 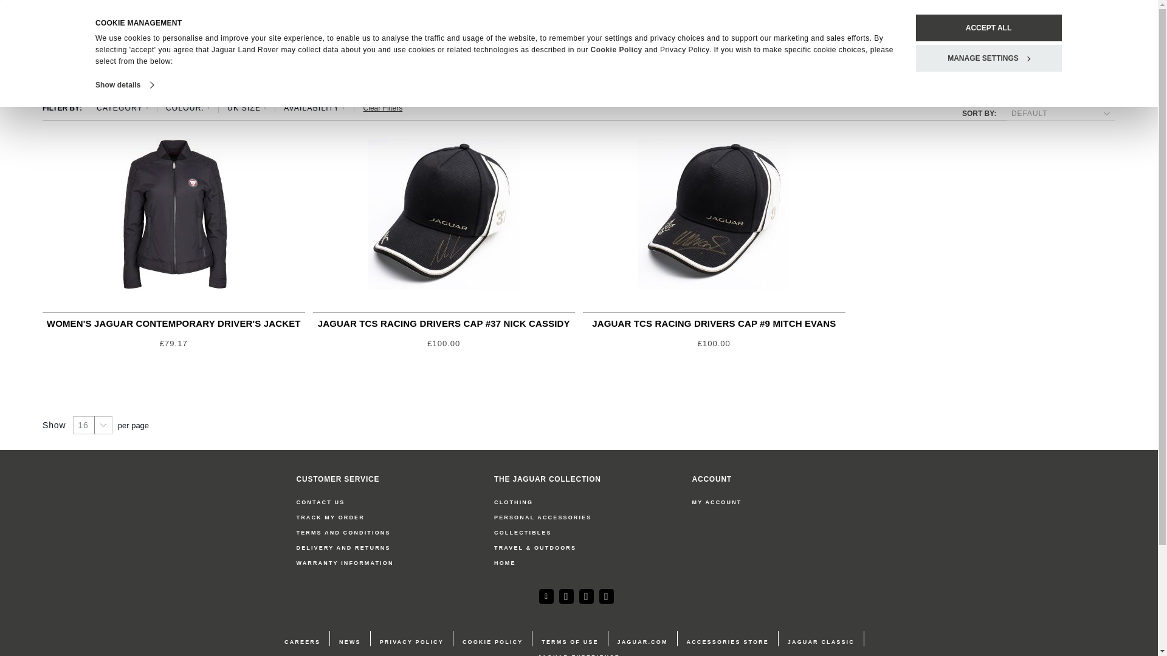 What do you see at coordinates (616, 49) in the screenshot?
I see `Cookie Policy` at bounding box center [616, 49].